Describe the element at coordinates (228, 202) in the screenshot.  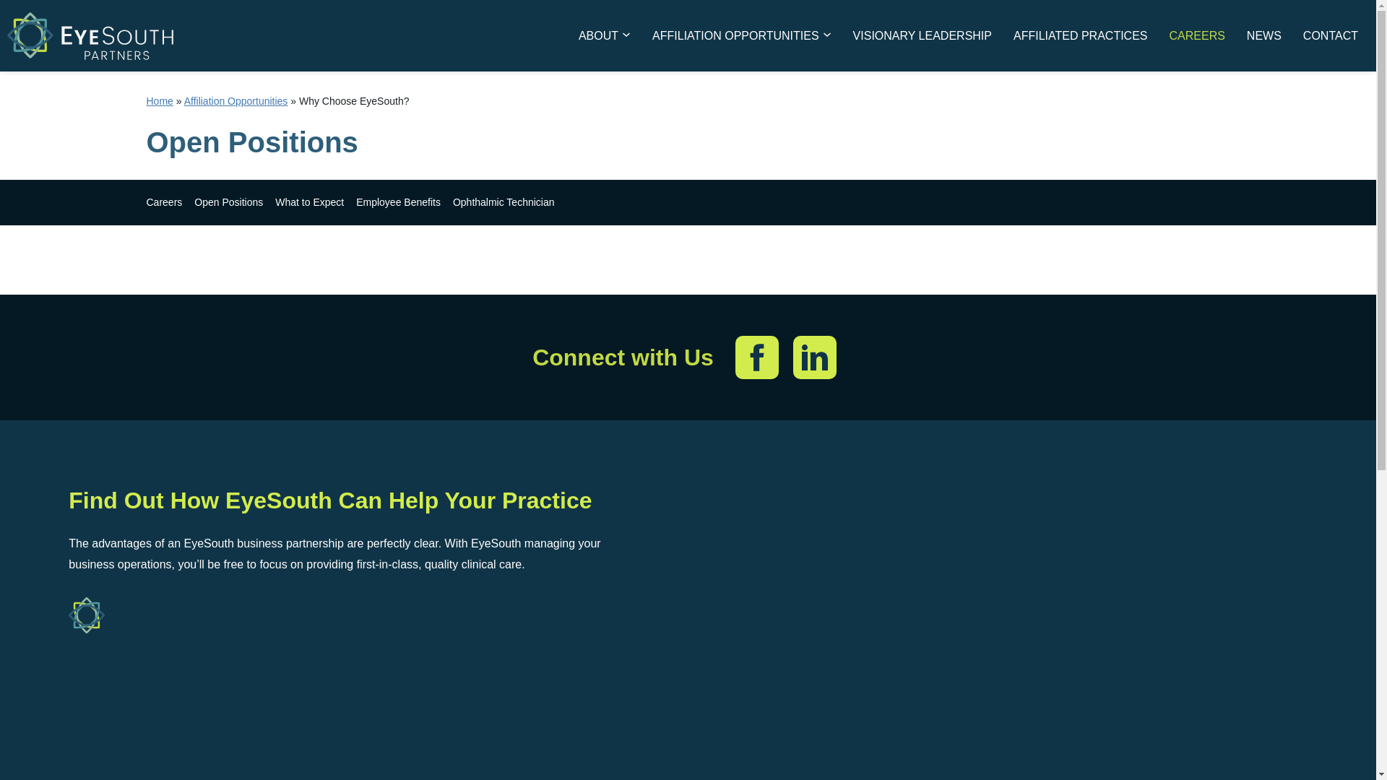
I see `Open Positions` at that location.